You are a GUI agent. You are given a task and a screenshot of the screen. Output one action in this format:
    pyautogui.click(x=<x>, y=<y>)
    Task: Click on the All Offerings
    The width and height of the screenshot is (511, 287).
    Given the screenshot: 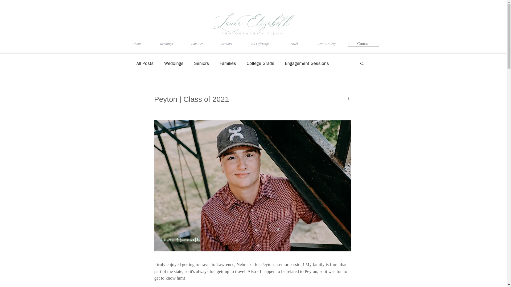 What is the action you would take?
    pyautogui.click(x=260, y=44)
    